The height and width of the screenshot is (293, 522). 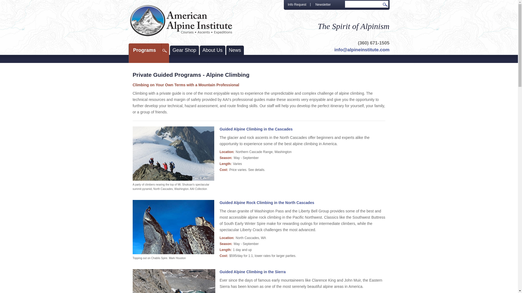 What do you see at coordinates (297, 5) in the screenshot?
I see `Info Request` at bounding box center [297, 5].